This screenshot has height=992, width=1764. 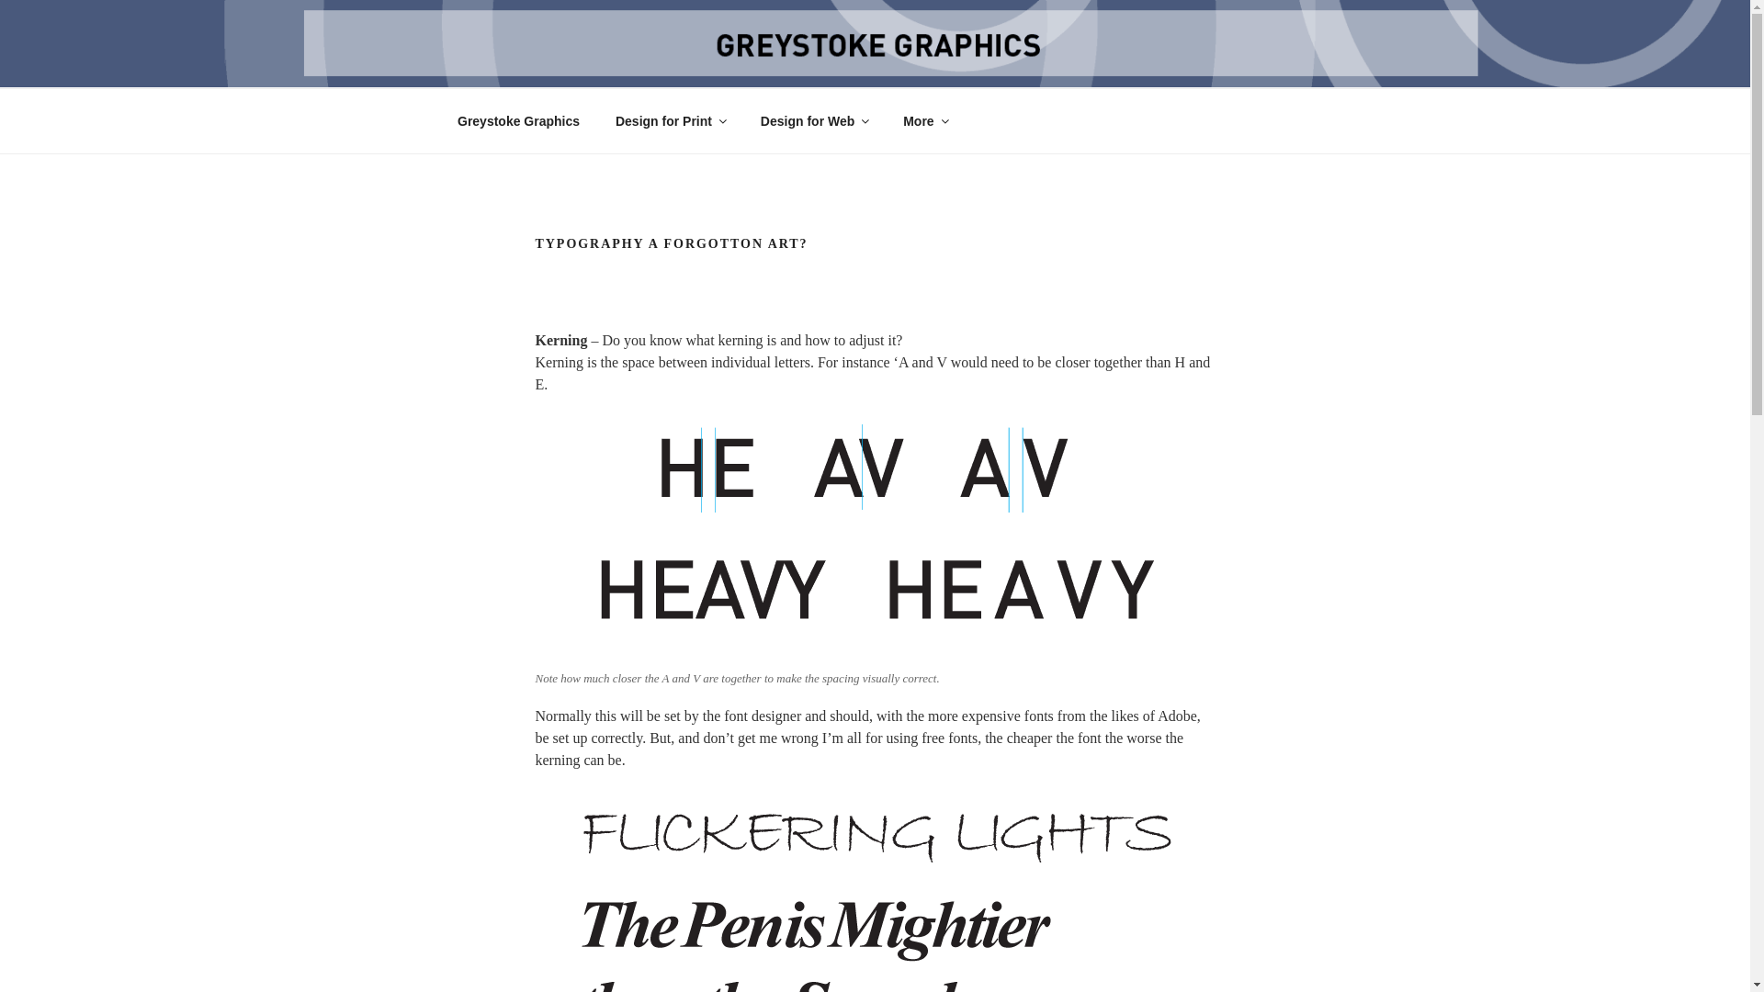 What do you see at coordinates (924, 121) in the screenshot?
I see `More` at bounding box center [924, 121].